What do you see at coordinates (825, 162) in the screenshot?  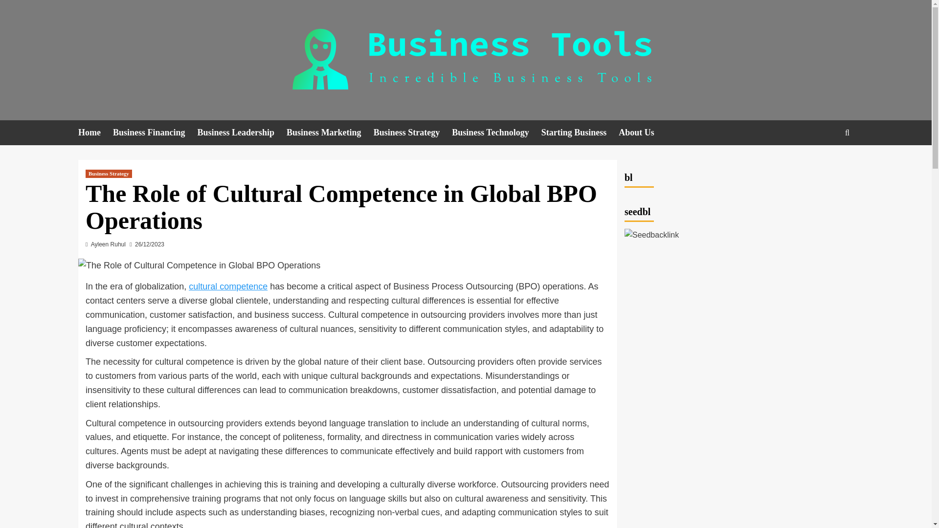 I see `Search` at bounding box center [825, 162].